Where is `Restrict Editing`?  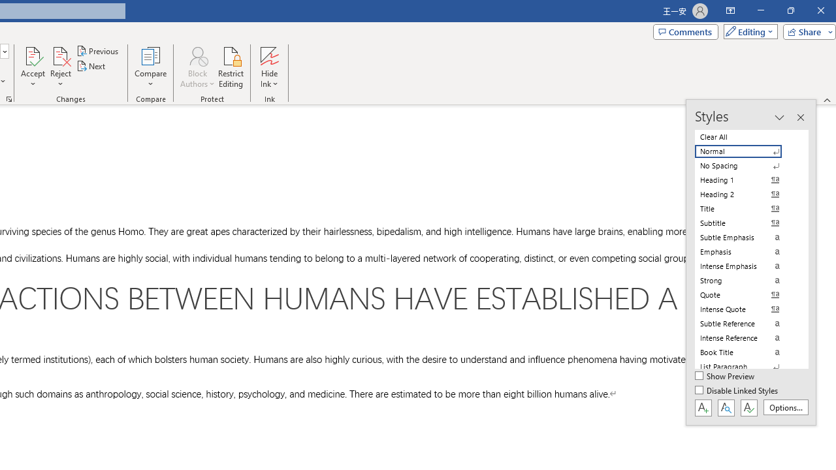 Restrict Editing is located at coordinates (231, 67).